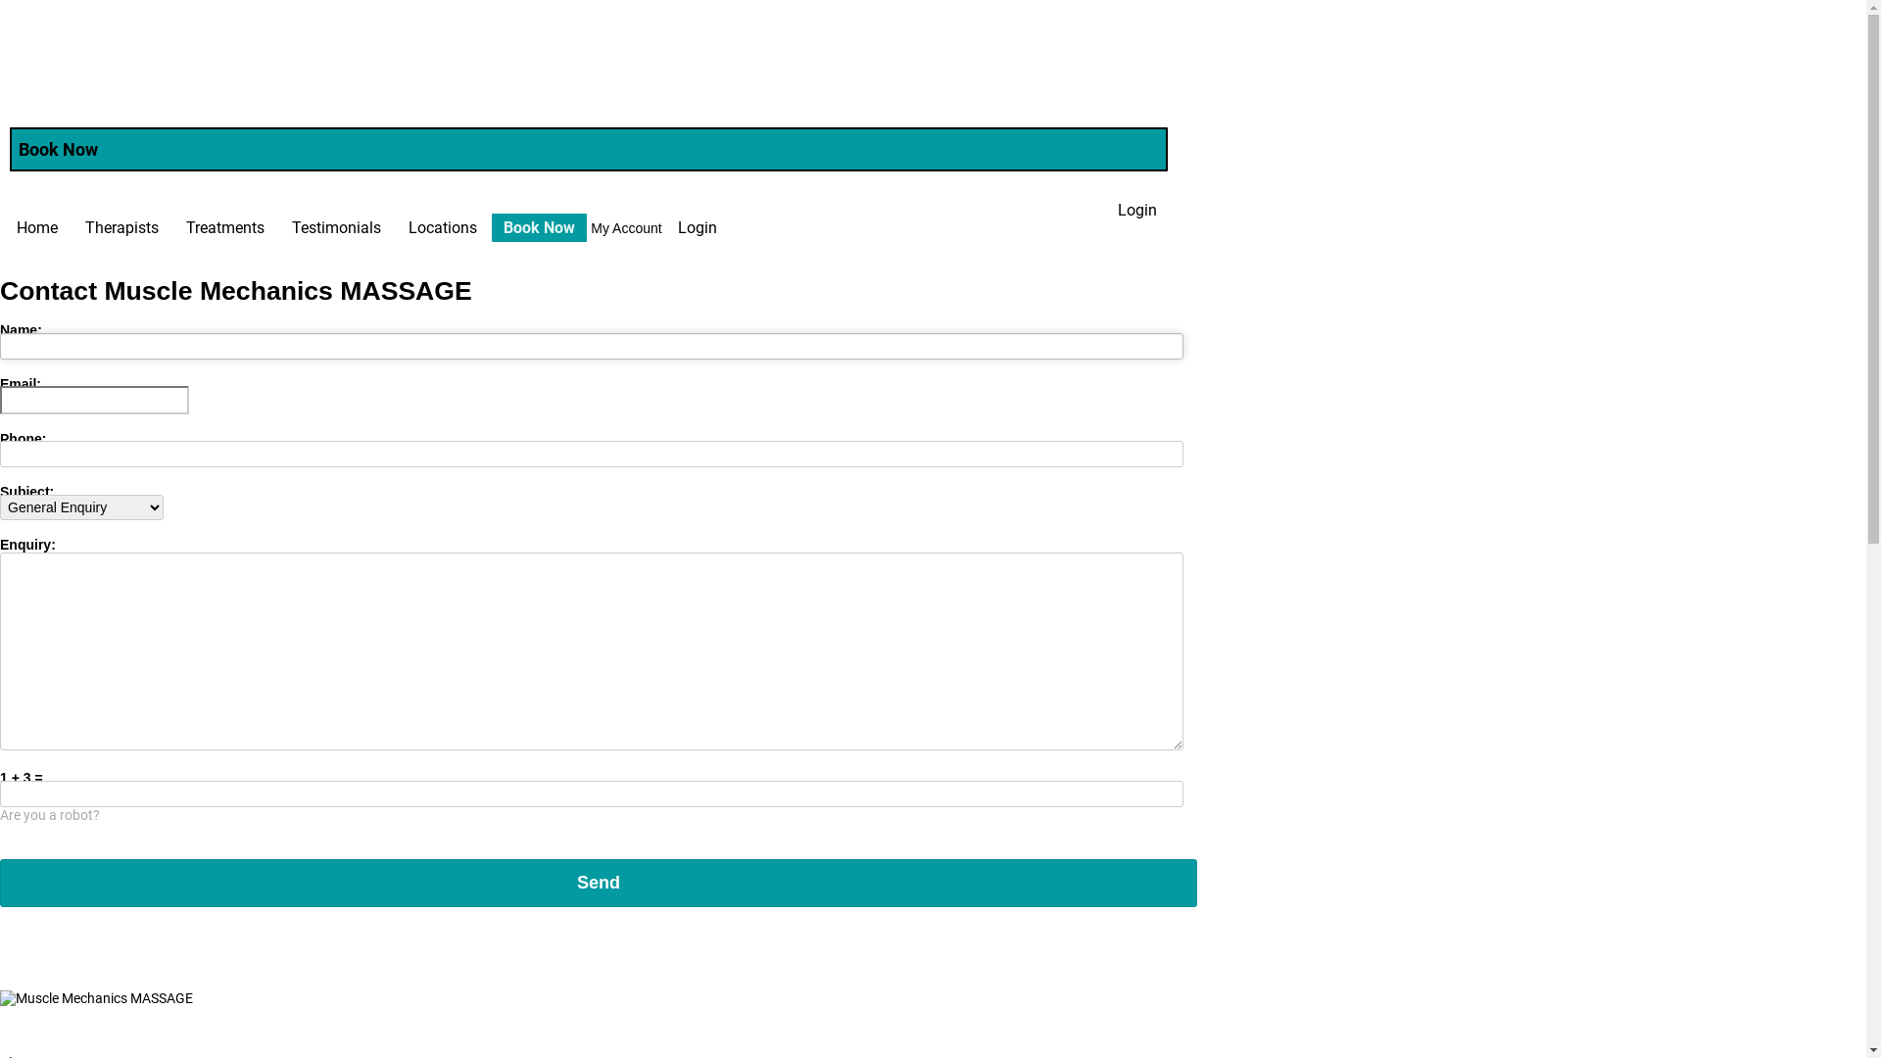  Describe the element at coordinates (698, 227) in the screenshot. I see `Login` at that location.